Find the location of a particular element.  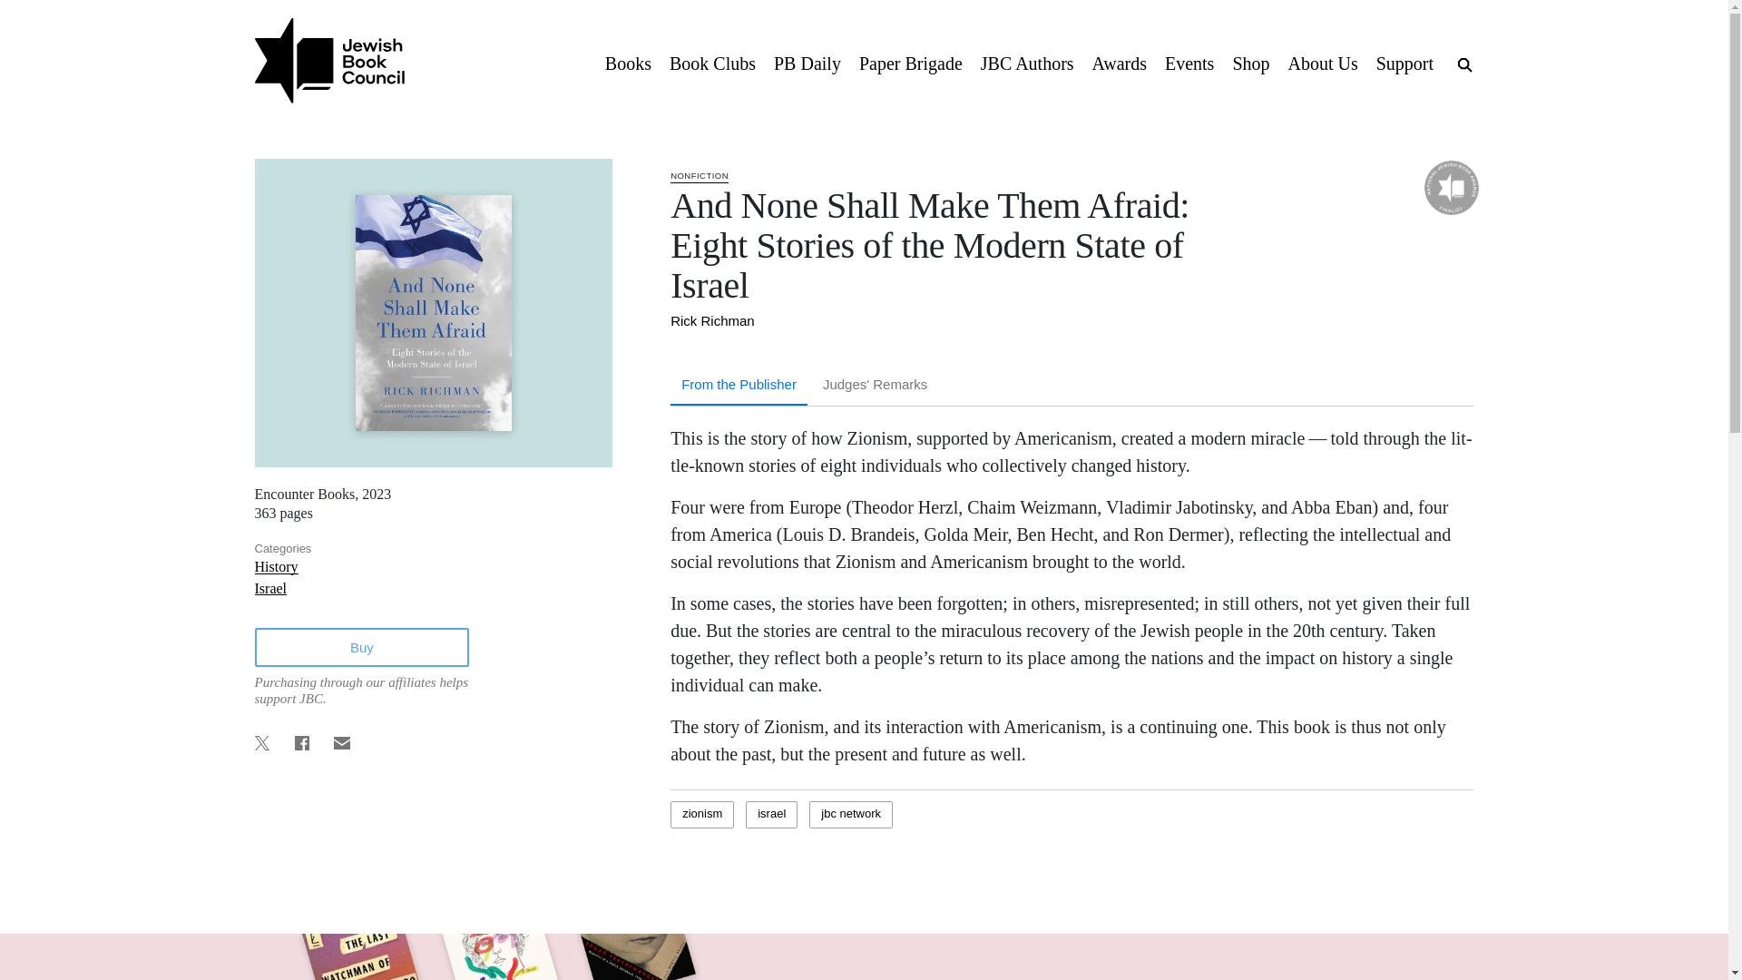

Paper Brigade is located at coordinates (911, 62).